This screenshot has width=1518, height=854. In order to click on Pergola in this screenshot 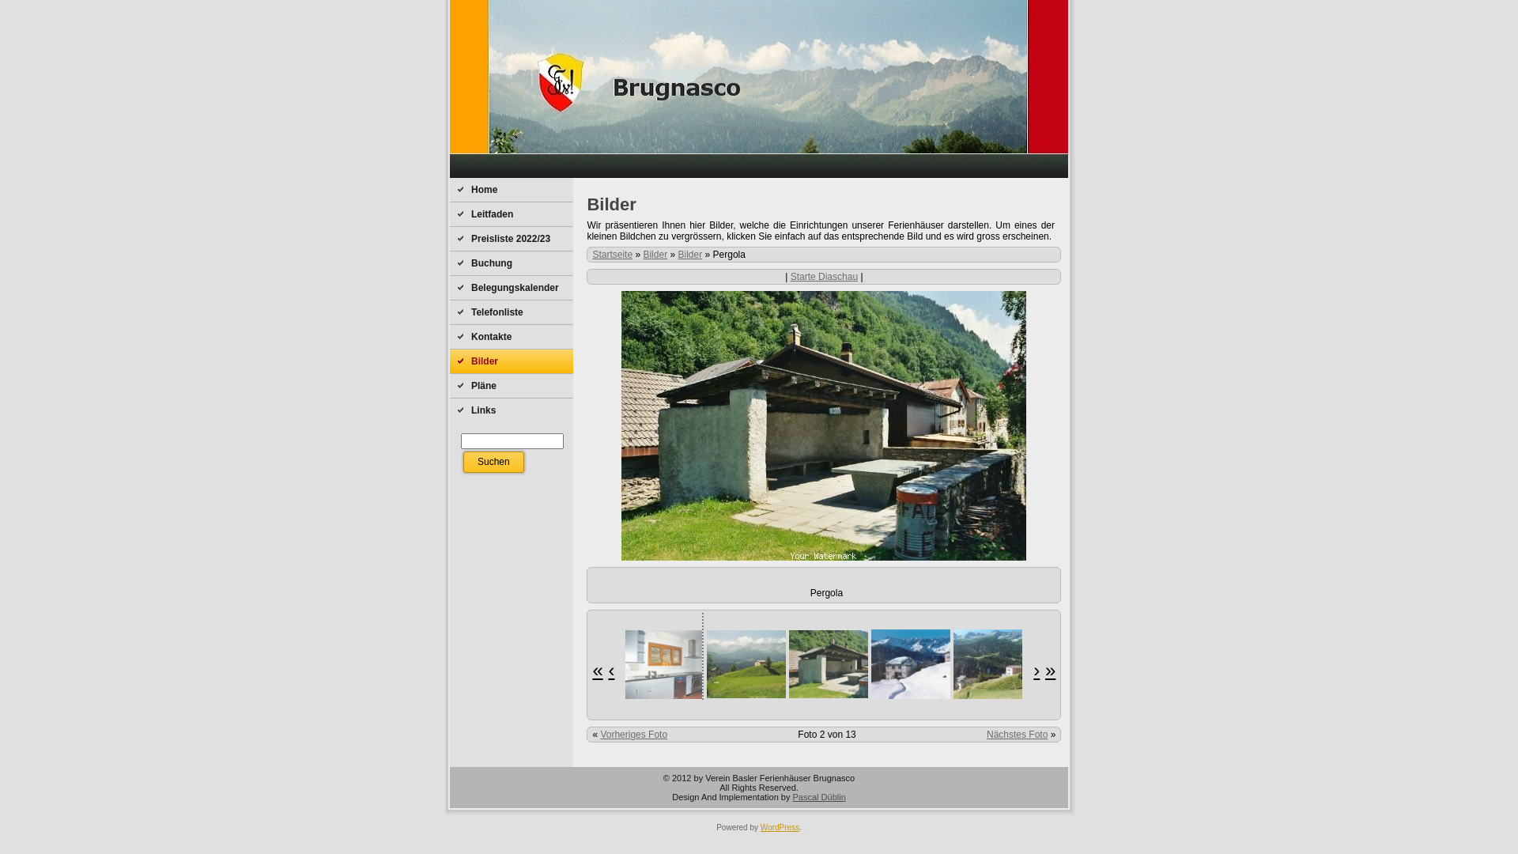, I will do `click(824, 425)`.